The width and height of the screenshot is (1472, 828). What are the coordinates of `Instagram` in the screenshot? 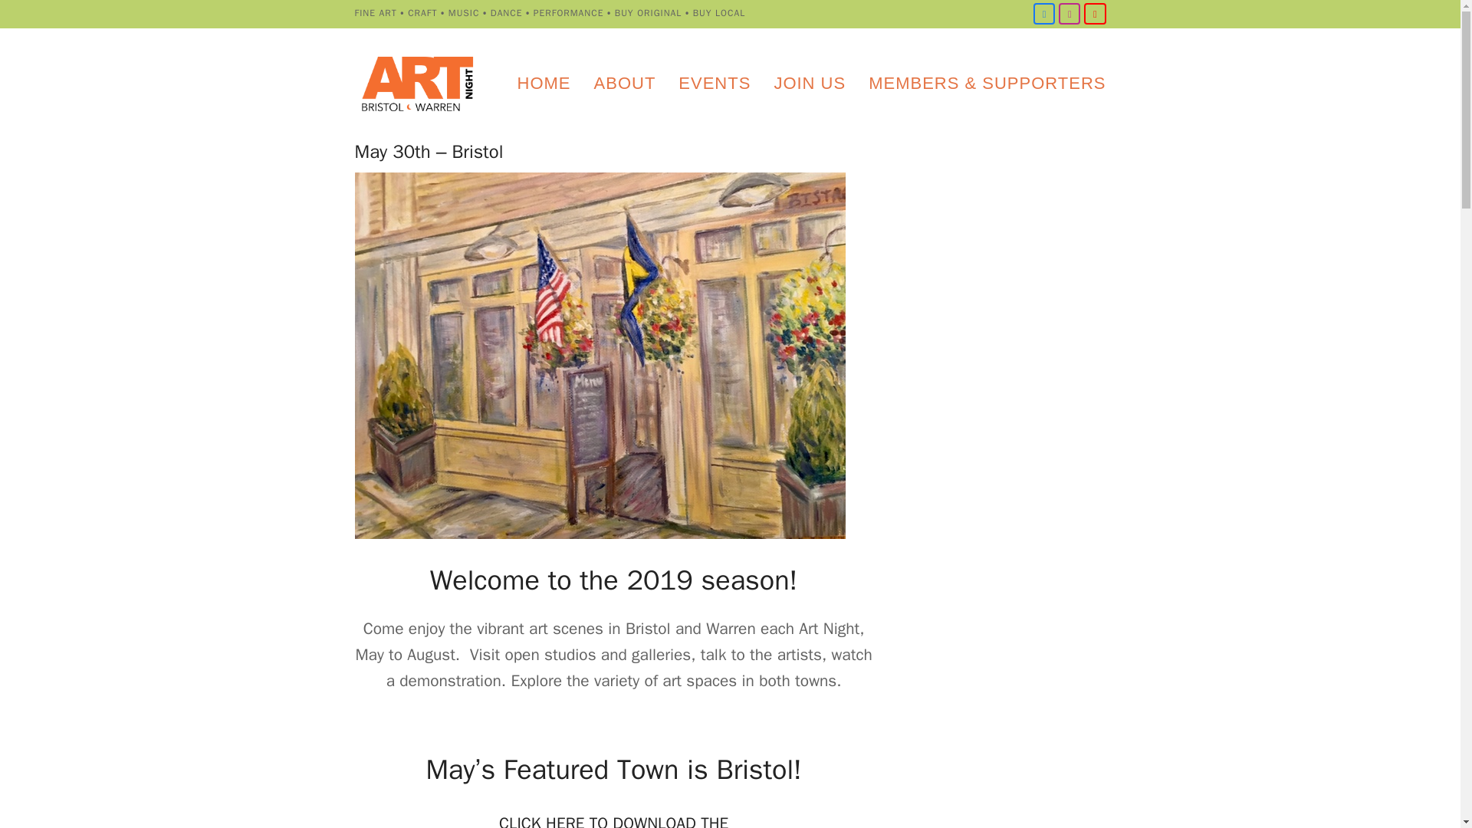 It's located at (1069, 14).